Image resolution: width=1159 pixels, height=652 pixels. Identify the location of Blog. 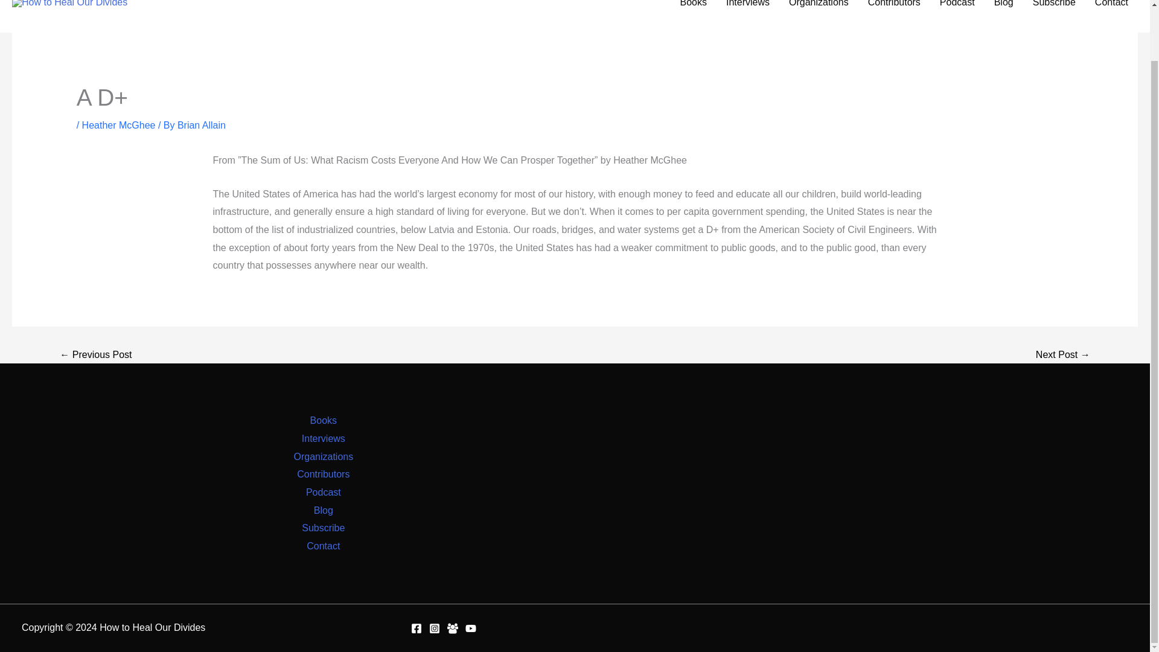
(1003, 11).